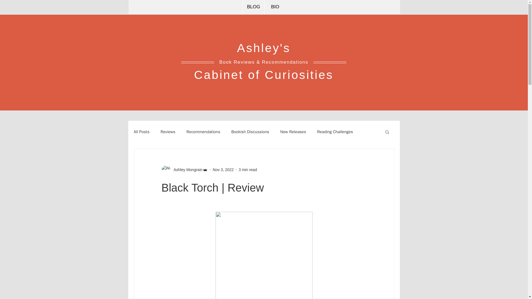 The width and height of the screenshot is (532, 299). Describe the element at coordinates (293, 131) in the screenshot. I see `New Releases` at that location.